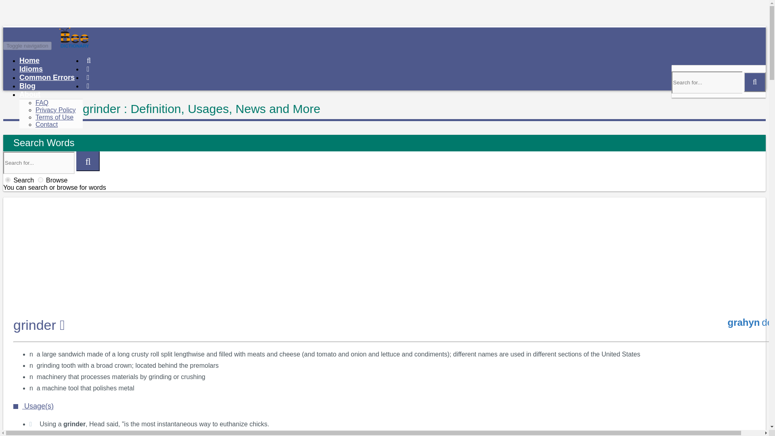  I want to click on Terms of Use, so click(54, 117).